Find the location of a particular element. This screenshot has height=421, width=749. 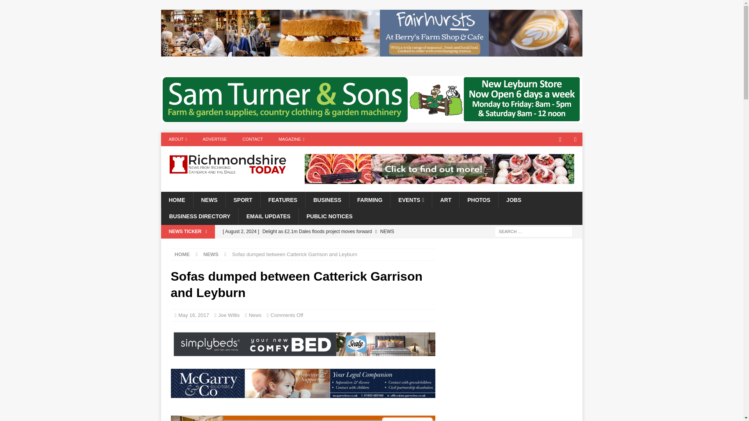

EMAIL UPDATES is located at coordinates (268, 216).